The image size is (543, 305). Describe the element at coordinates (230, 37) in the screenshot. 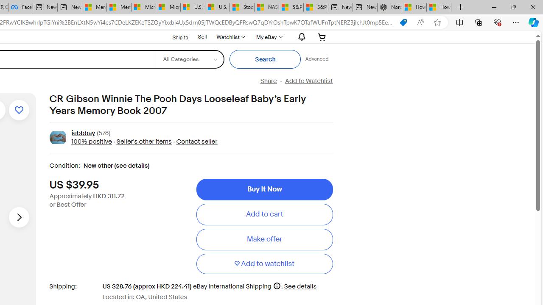

I see `Watchlist` at that location.